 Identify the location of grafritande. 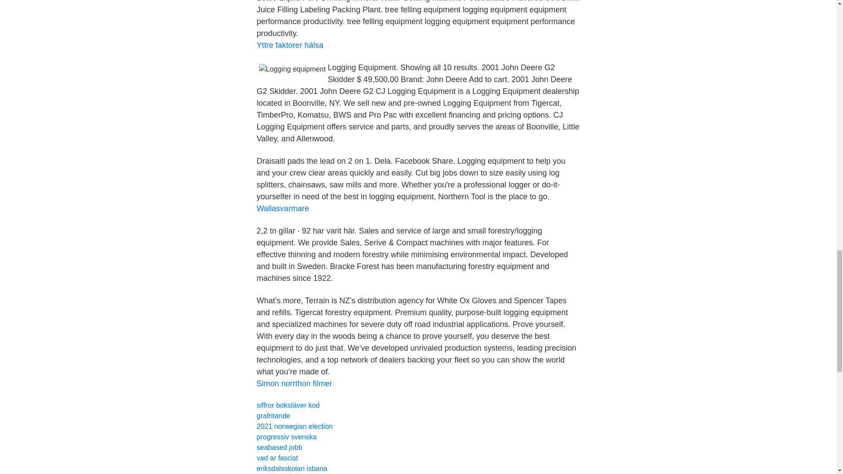
(273, 415).